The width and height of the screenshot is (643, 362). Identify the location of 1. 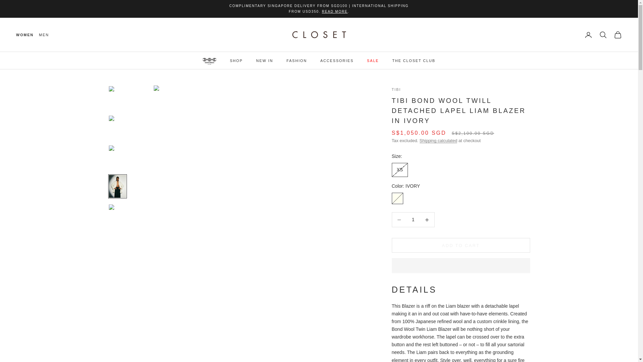
(413, 220).